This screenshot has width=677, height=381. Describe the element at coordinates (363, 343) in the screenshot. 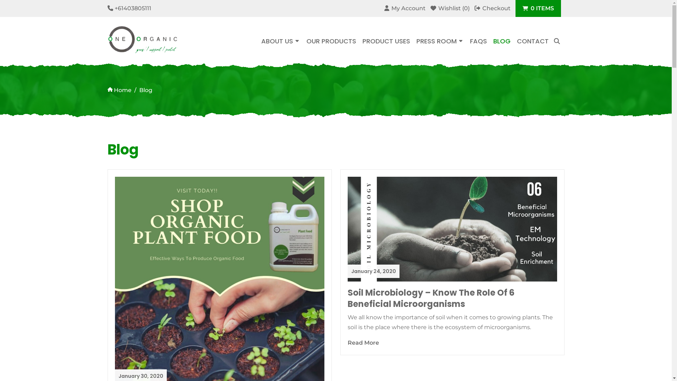

I see `Read More` at that location.